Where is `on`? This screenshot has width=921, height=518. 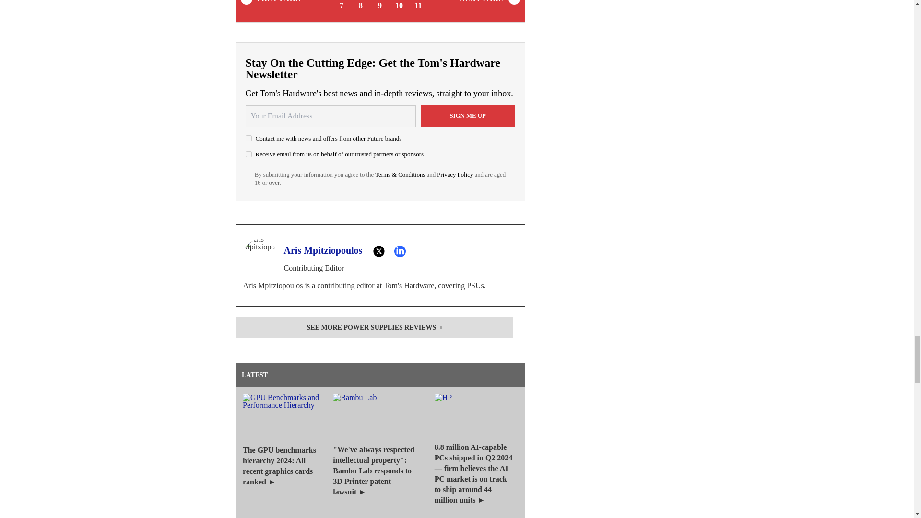
on is located at coordinates (248, 154).